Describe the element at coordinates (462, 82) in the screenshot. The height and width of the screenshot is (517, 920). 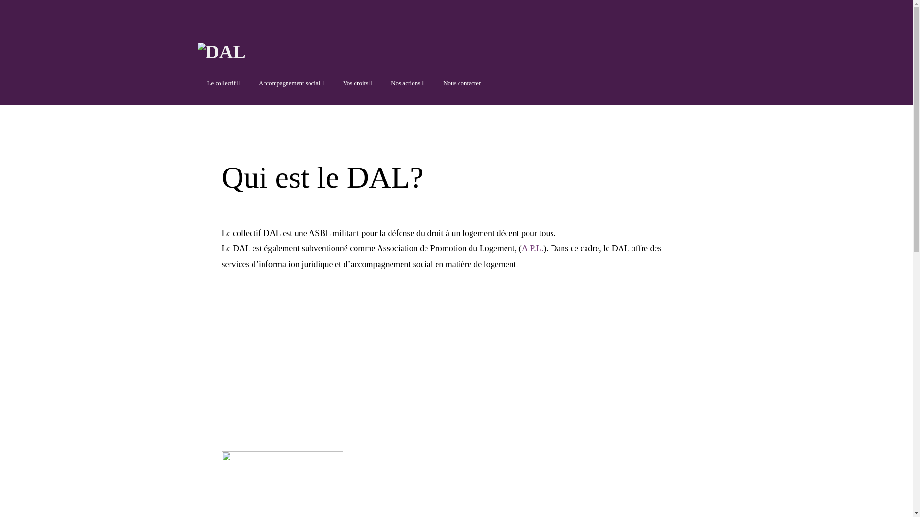
I see `Nous contacter` at that location.